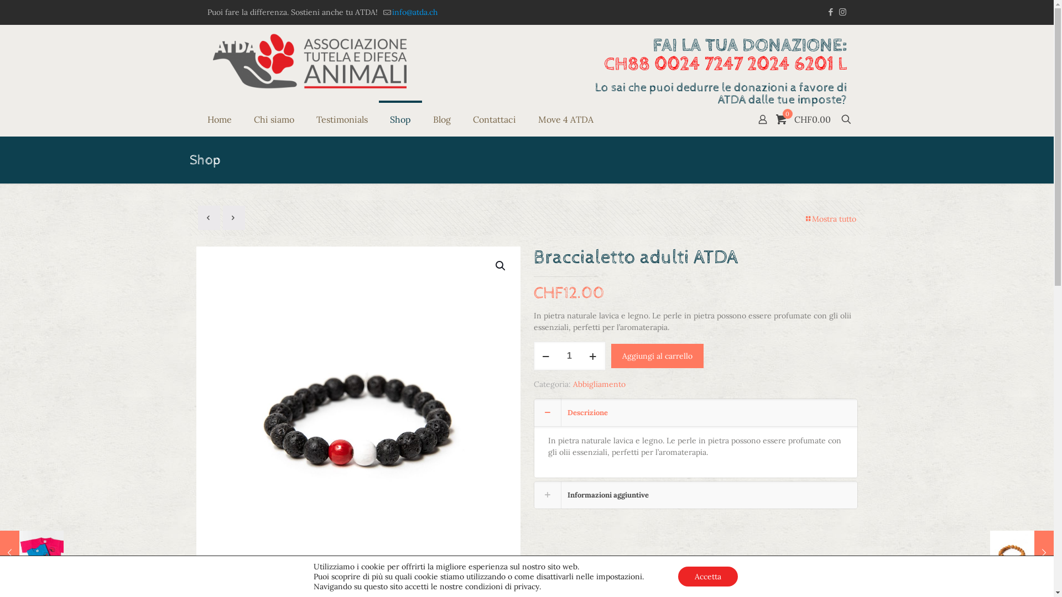 This screenshot has width=1062, height=597. I want to click on Home, so click(219, 119).